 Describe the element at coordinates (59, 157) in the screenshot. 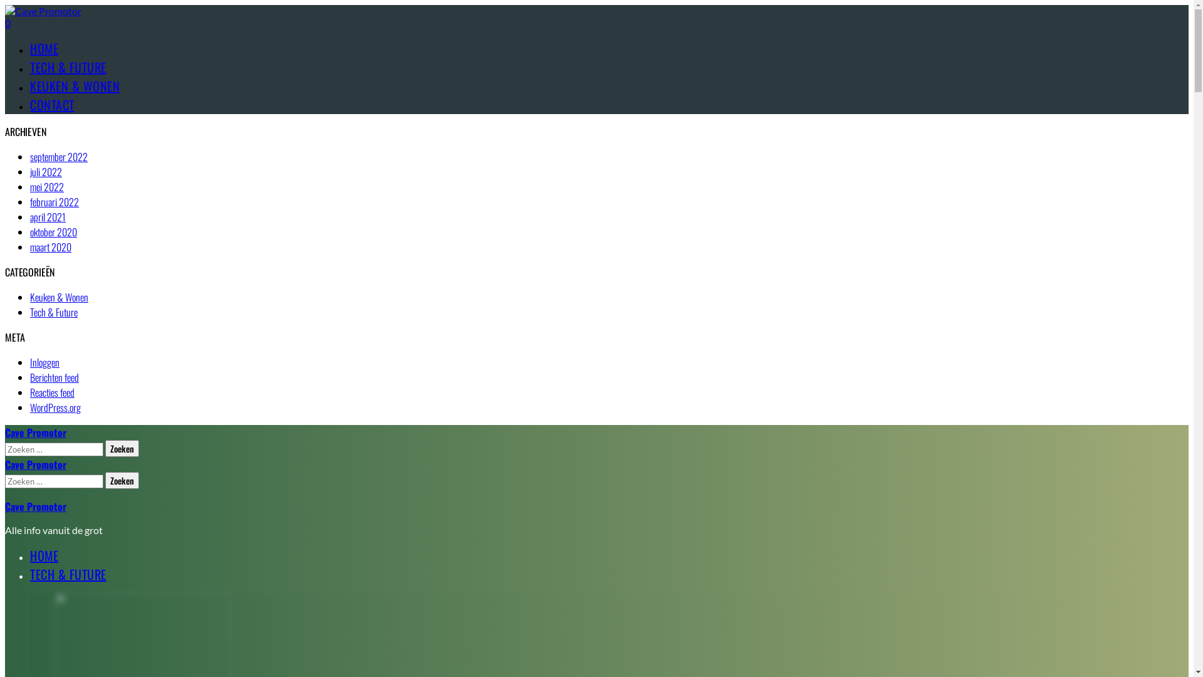

I see `september 2022` at that location.